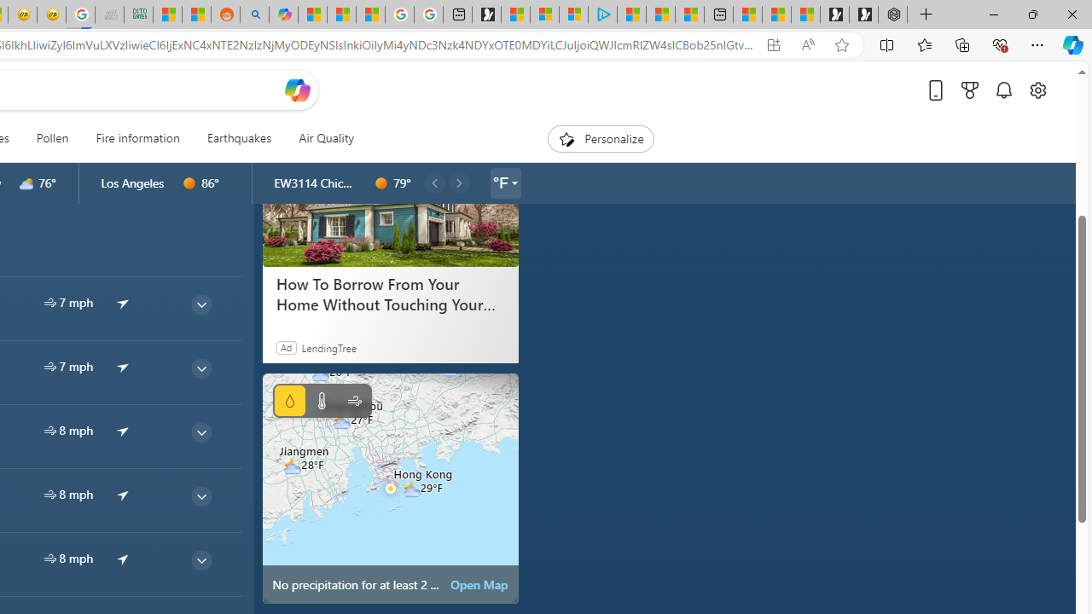 The image size is (1092, 614). What do you see at coordinates (459, 182) in the screenshot?
I see `common/carouselChevron` at bounding box center [459, 182].